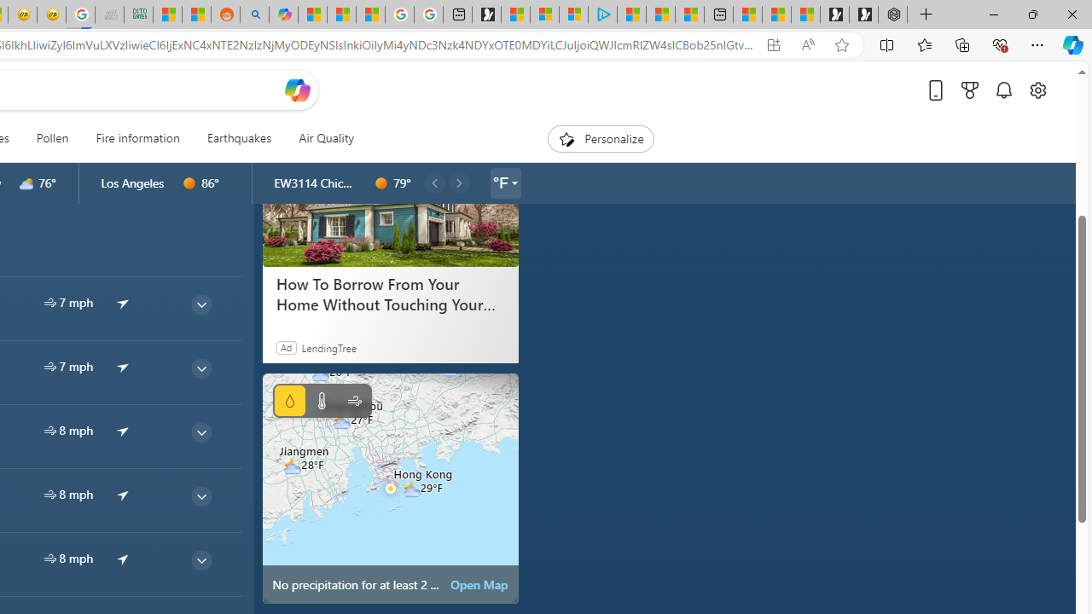 The image size is (1092, 614). What do you see at coordinates (459, 182) in the screenshot?
I see `common/carouselChevron` at bounding box center [459, 182].